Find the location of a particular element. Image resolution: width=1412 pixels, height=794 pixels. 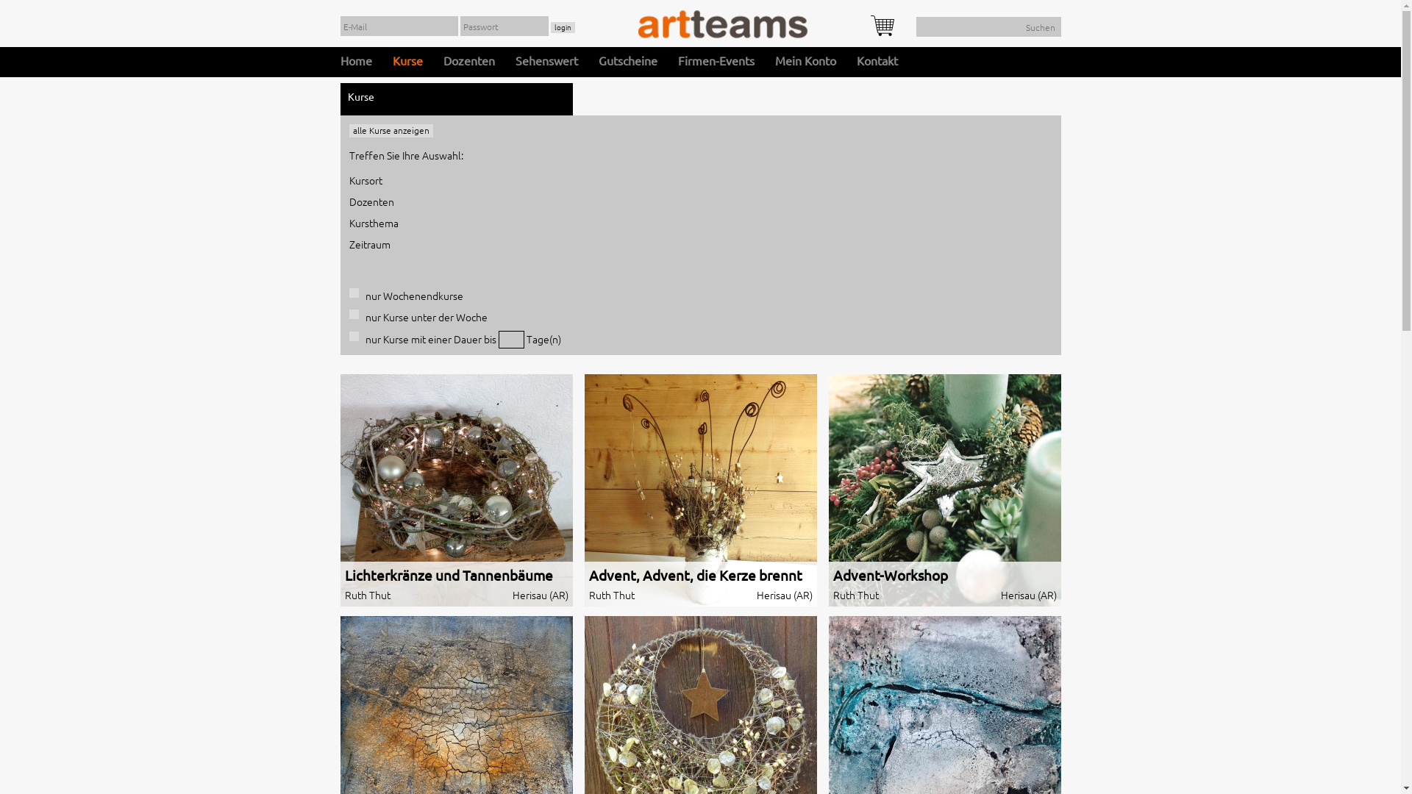

login is located at coordinates (562, 28).